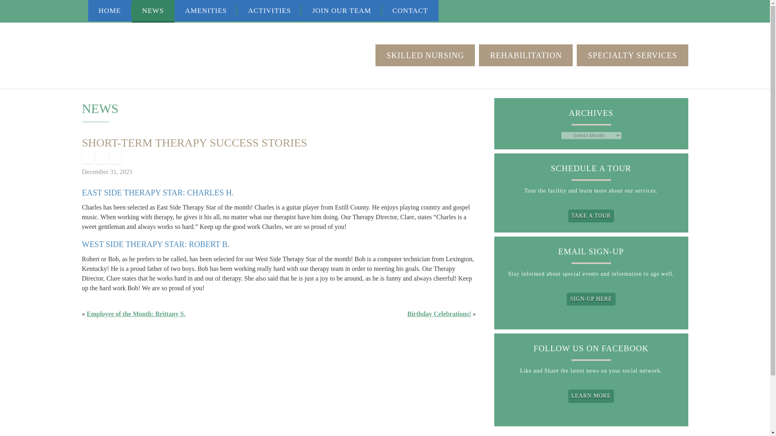 The height and width of the screenshot is (436, 776). I want to click on SPECIALTY SERVICES, so click(632, 55).